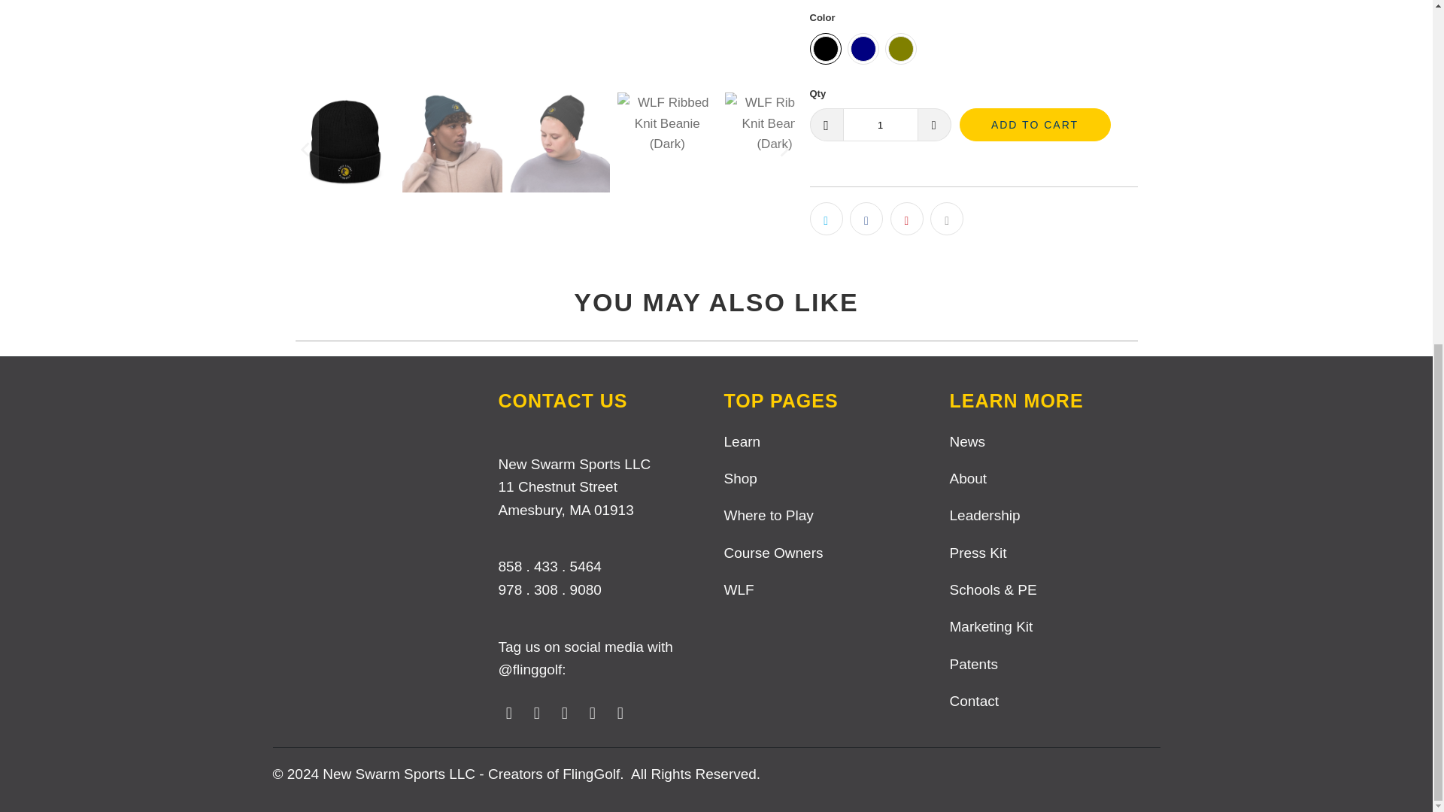 This screenshot has width=1444, height=812. I want to click on 1, so click(879, 124).